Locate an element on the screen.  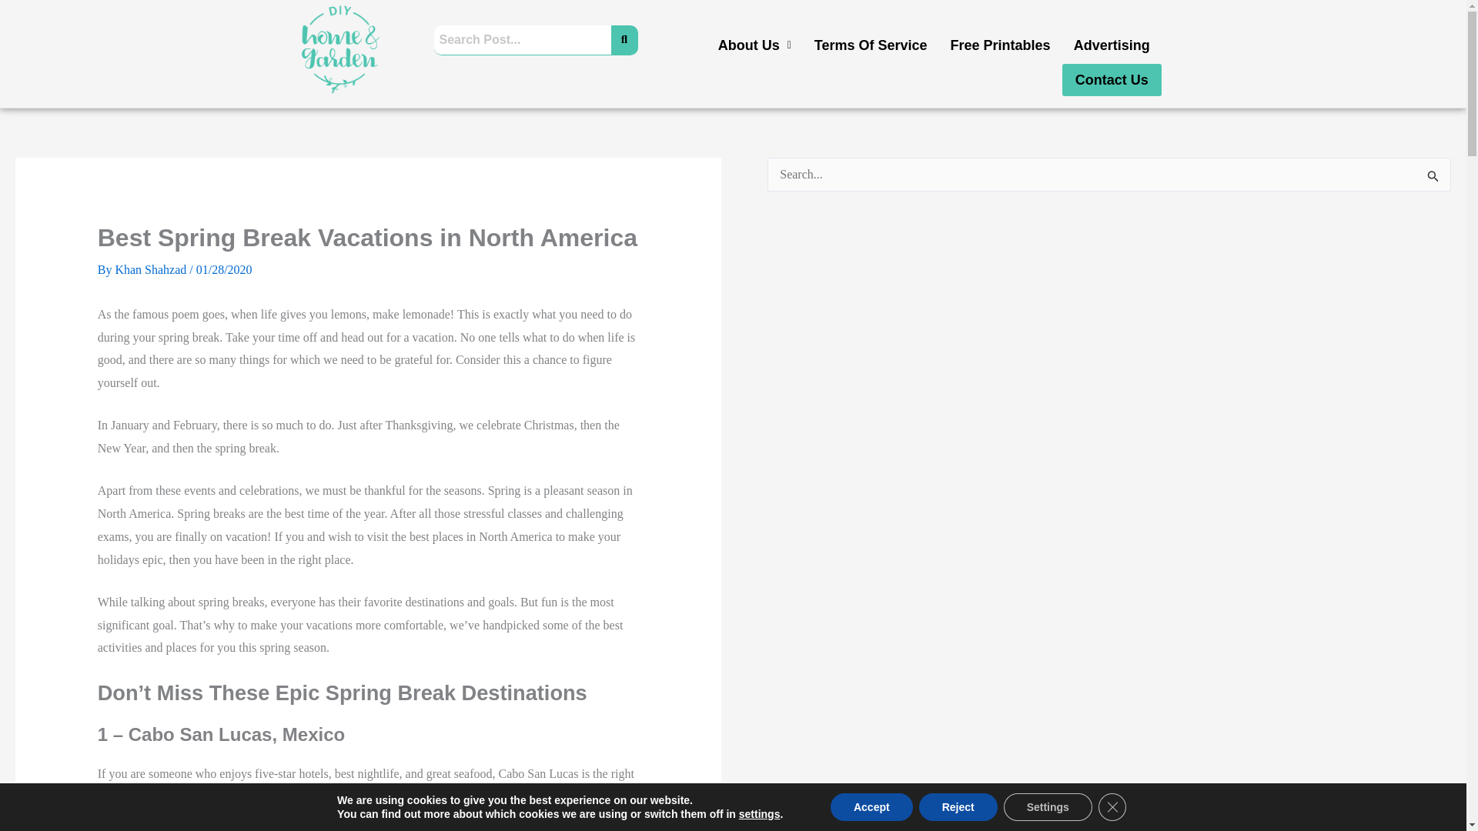
View all posts by Khan Shahzad is located at coordinates (152, 269).